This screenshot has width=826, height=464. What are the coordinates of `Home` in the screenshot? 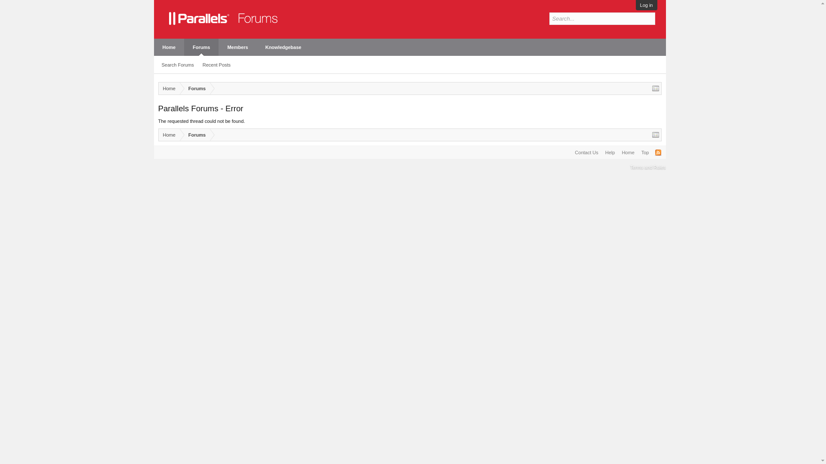 It's located at (169, 47).